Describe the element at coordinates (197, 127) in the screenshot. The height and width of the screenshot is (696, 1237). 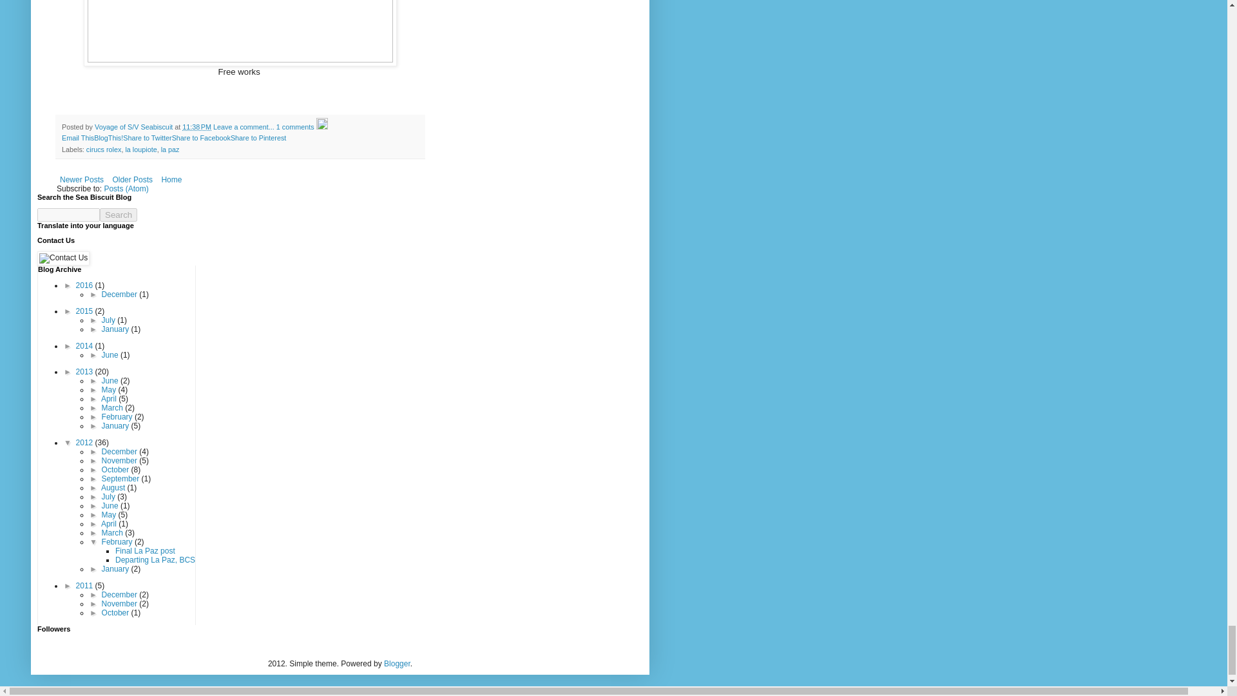
I see `permanent link` at that location.